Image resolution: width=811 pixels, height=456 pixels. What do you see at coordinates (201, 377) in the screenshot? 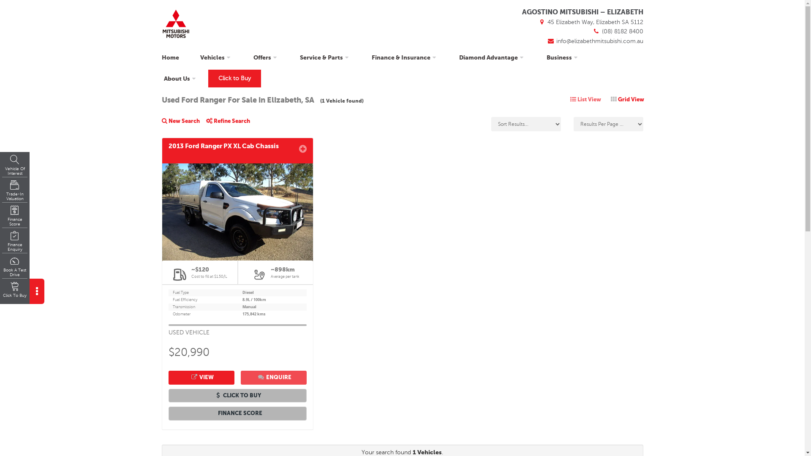
I see `VIEW` at bounding box center [201, 377].